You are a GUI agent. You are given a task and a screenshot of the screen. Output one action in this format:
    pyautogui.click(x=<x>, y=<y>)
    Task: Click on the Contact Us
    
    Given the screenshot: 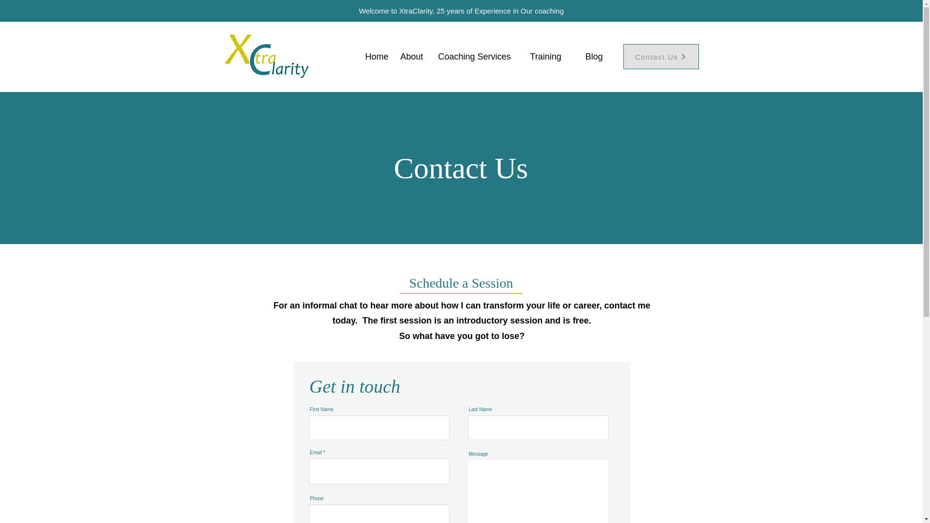 What is the action you would take?
    pyautogui.click(x=661, y=56)
    